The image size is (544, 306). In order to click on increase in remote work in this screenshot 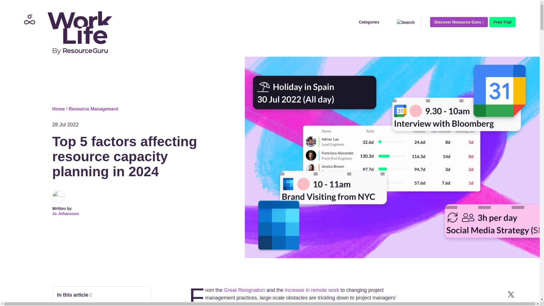, I will do `click(312, 290)`.